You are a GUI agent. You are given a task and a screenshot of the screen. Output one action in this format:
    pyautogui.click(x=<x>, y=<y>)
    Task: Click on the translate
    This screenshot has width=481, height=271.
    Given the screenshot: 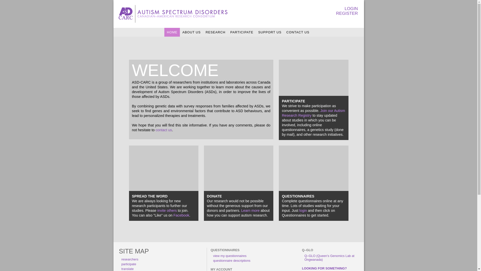 What is the action you would take?
    pyautogui.click(x=127, y=269)
    